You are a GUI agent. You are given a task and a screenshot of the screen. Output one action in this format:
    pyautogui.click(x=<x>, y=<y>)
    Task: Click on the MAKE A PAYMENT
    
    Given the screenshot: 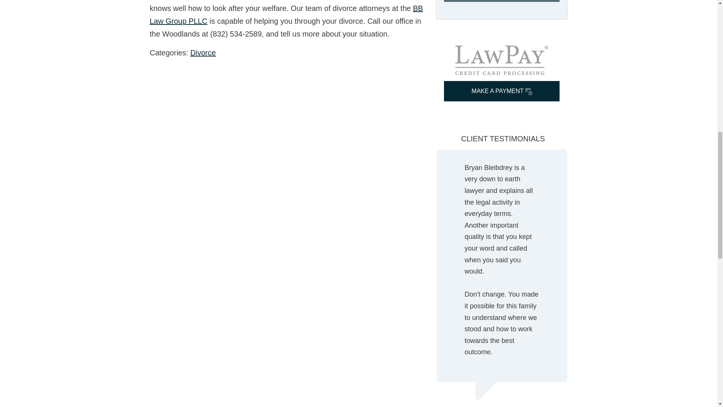 What is the action you would take?
    pyautogui.click(x=502, y=91)
    